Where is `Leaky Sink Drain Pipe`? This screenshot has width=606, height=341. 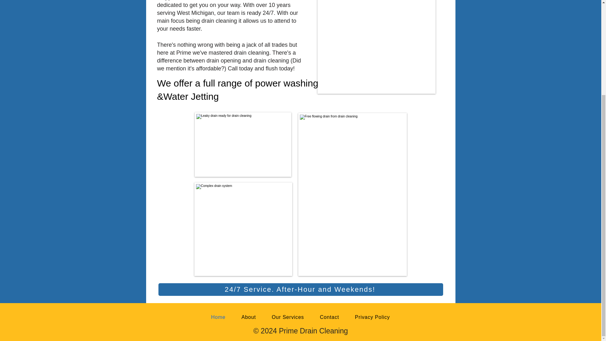 Leaky Sink Drain Pipe is located at coordinates (242, 145).